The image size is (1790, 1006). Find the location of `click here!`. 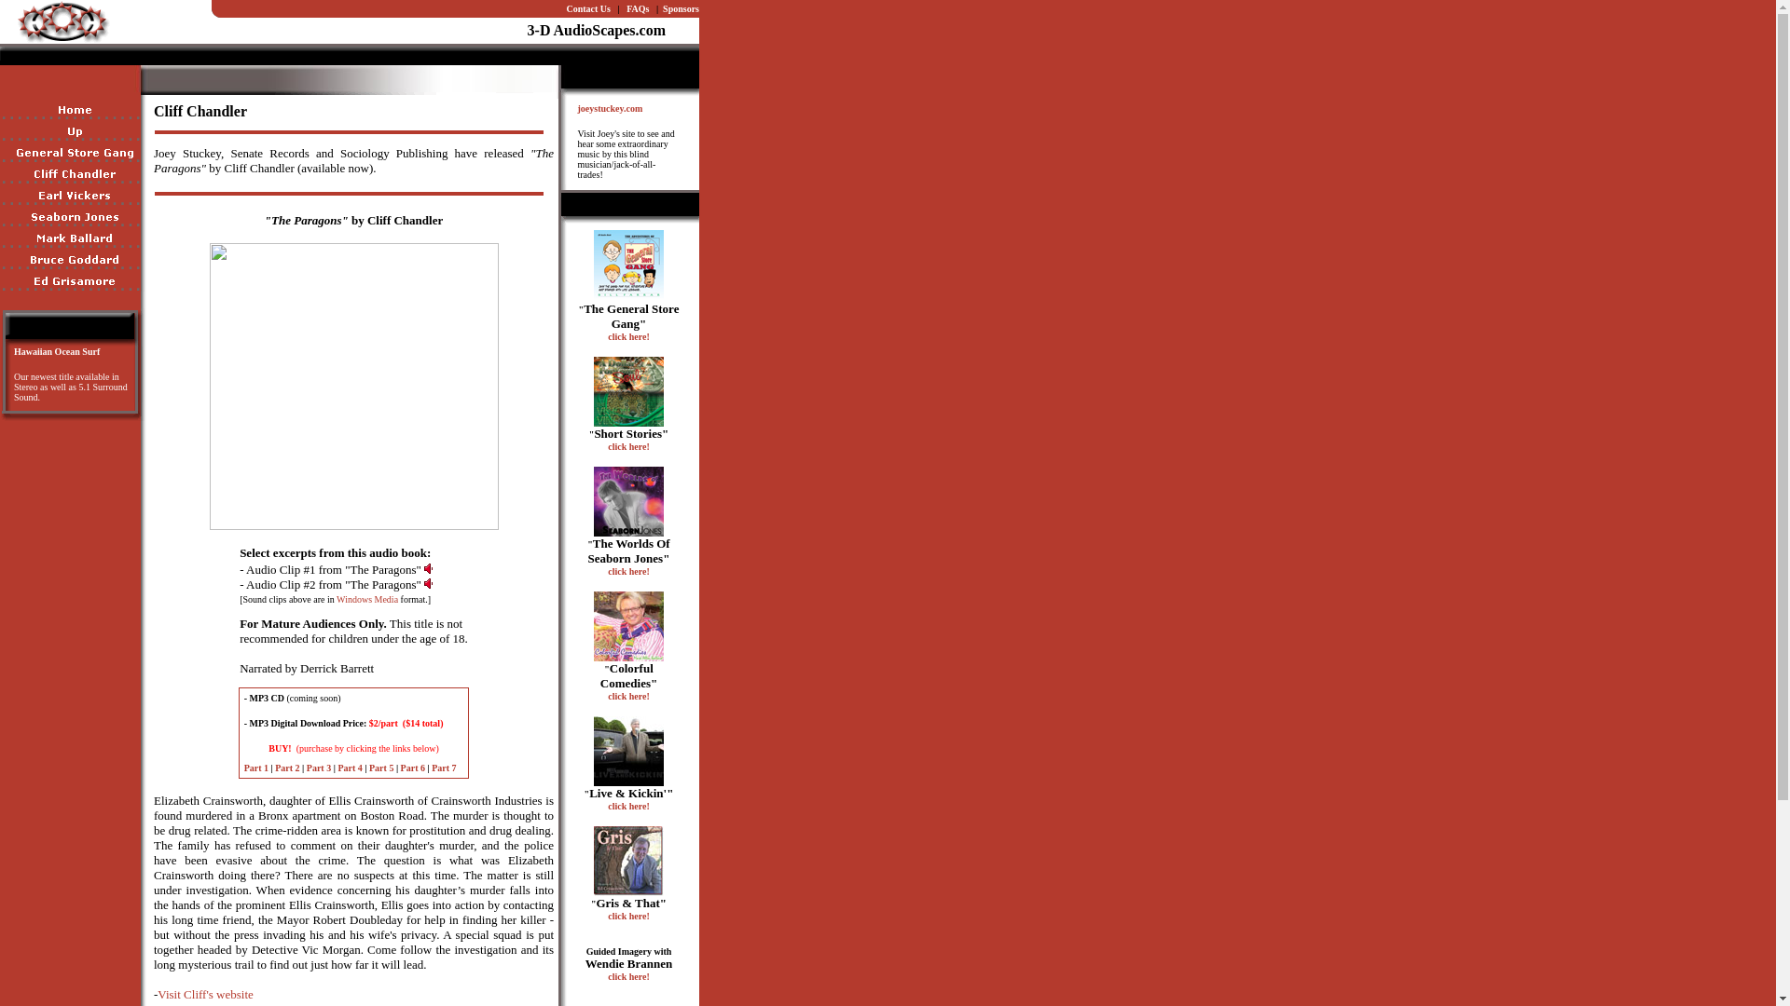

click here! is located at coordinates (628, 807).